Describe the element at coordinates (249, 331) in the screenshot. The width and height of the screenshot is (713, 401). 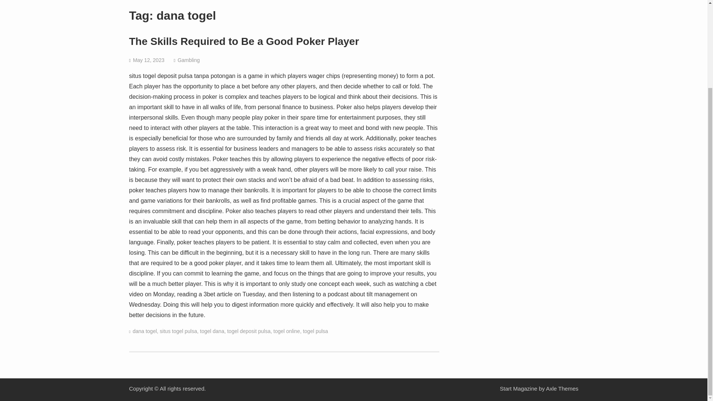
I see `togel deposit pulsa` at that location.